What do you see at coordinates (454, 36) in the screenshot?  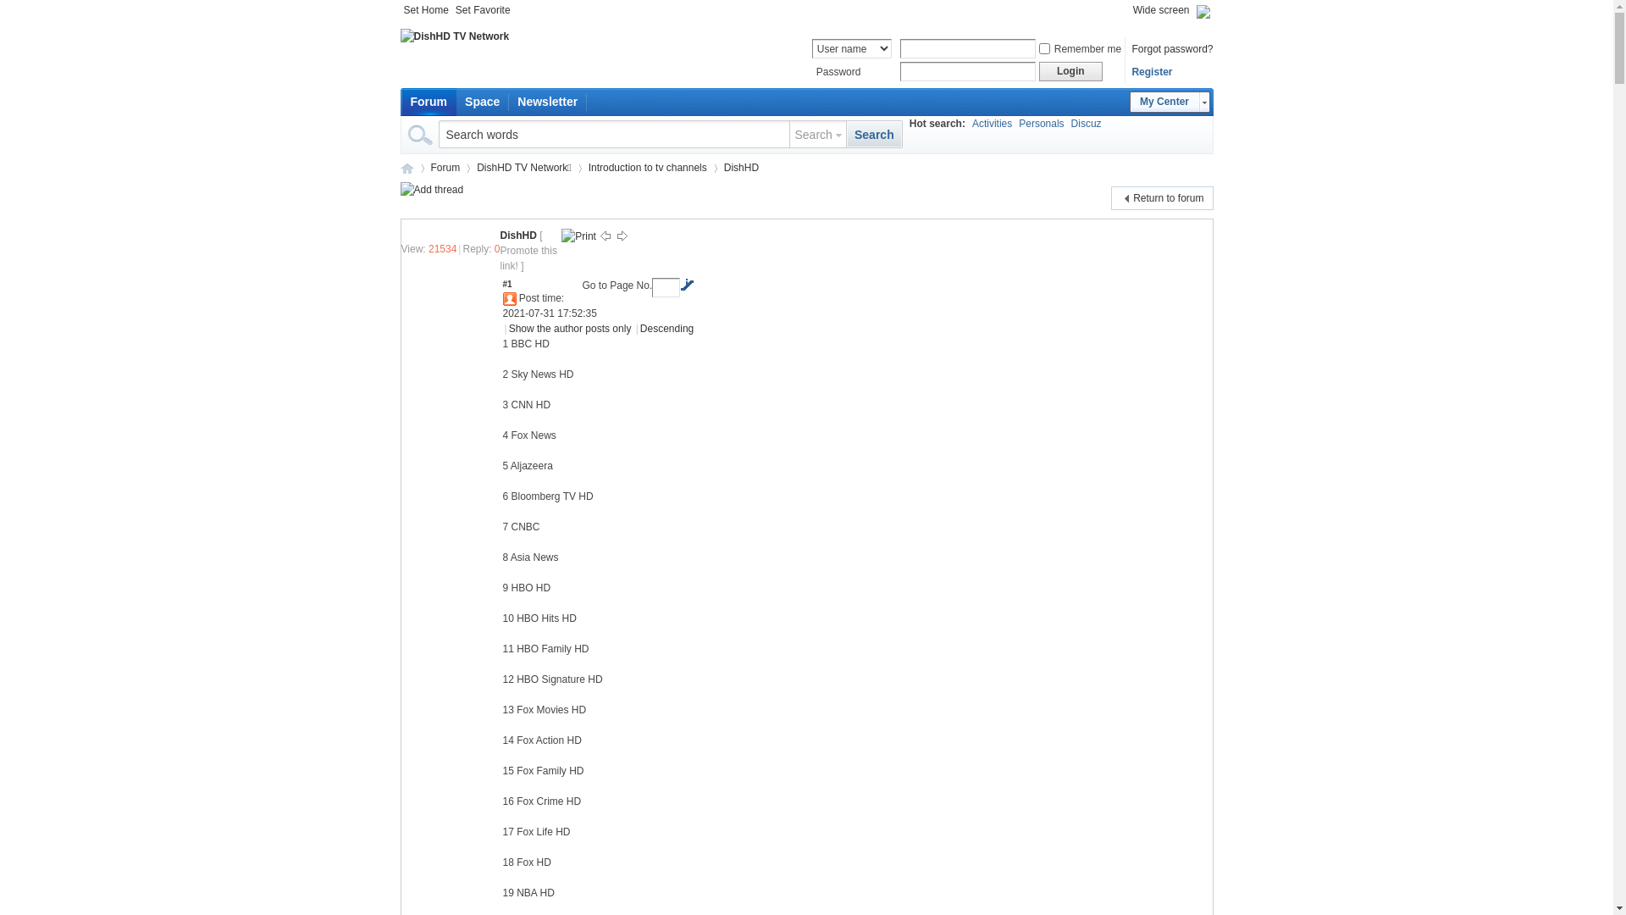 I see `DishHD TV Network` at bounding box center [454, 36].